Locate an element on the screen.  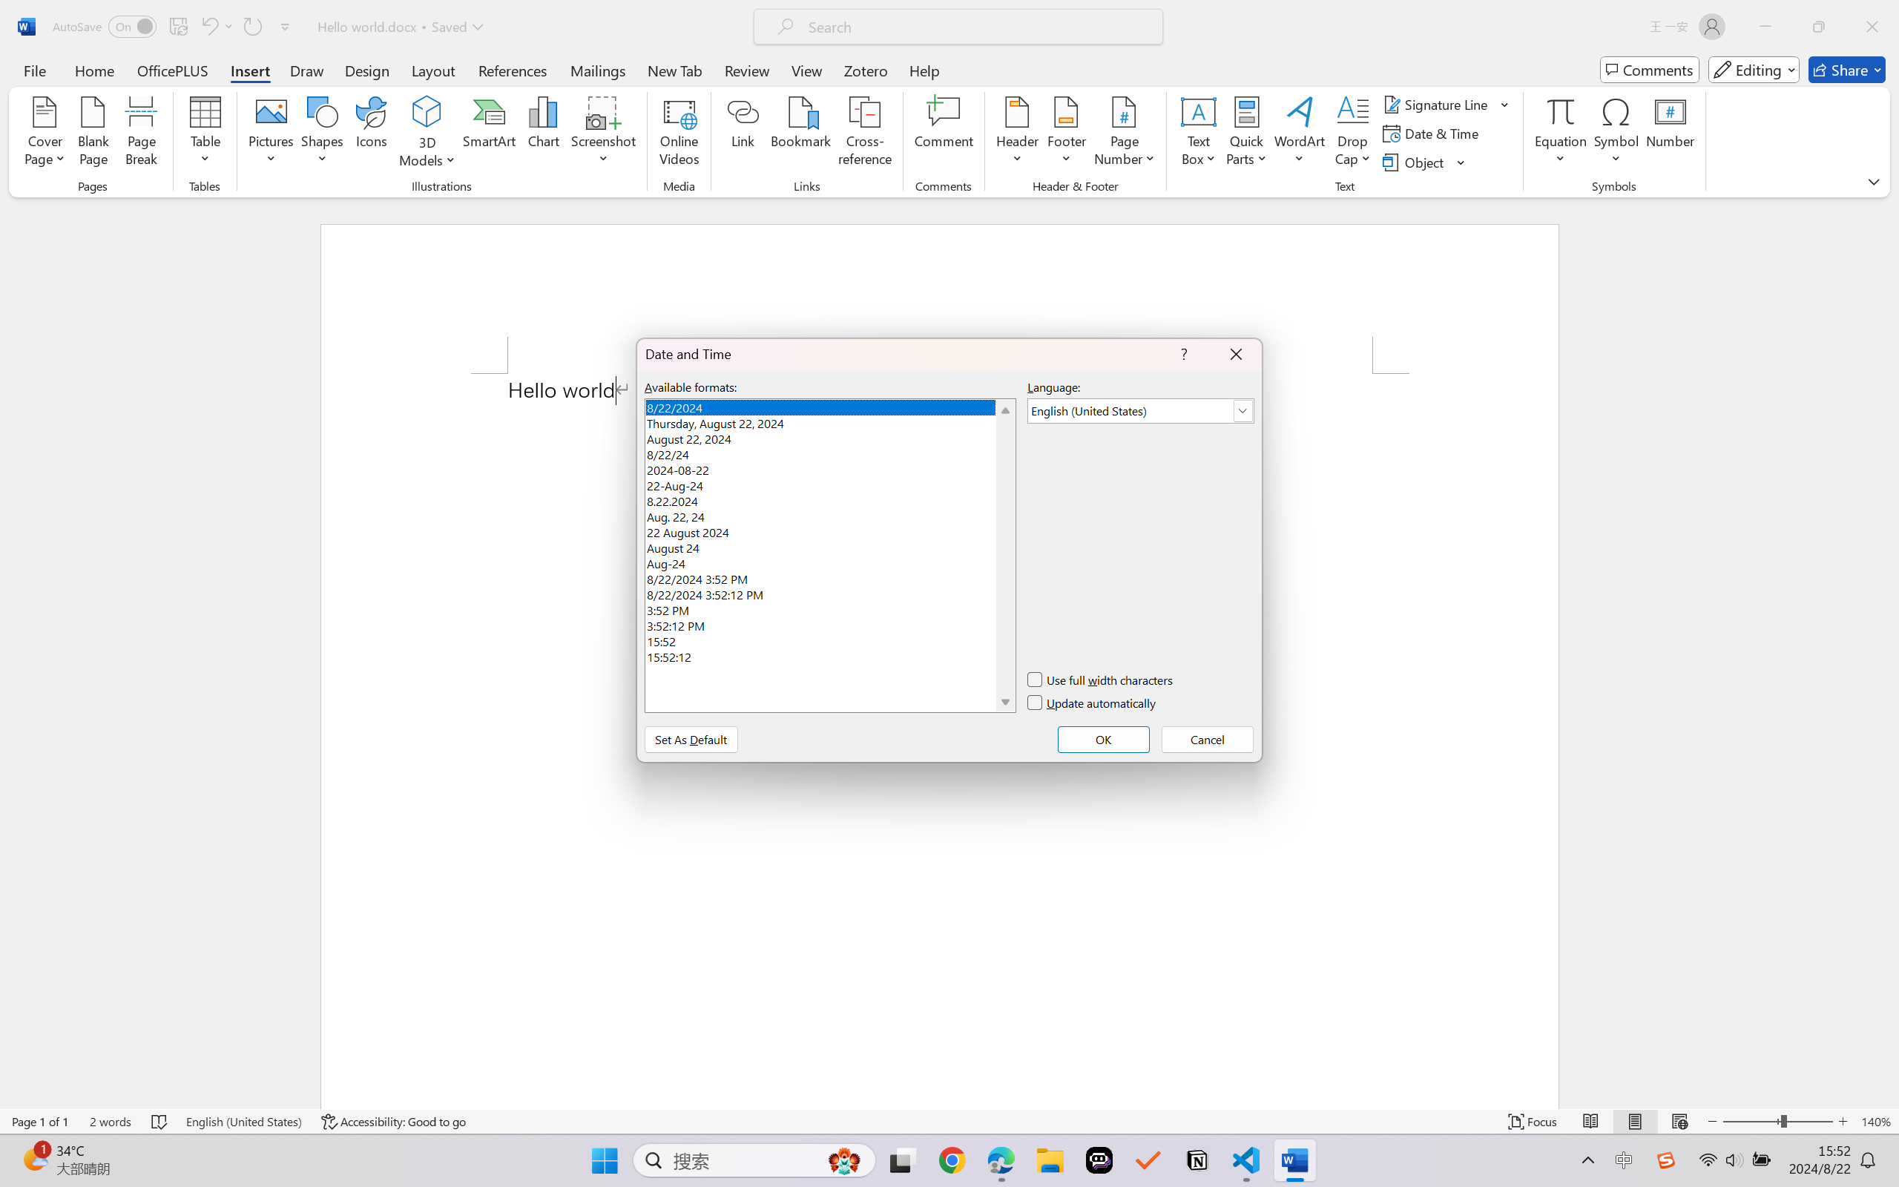
Set As Default is located at coordinates (691, 739).